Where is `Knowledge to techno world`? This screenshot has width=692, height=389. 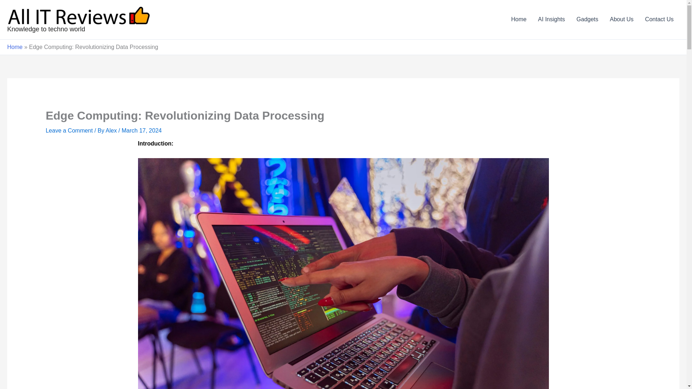 Knowledge to techno world is located at coordinates (46, 29).